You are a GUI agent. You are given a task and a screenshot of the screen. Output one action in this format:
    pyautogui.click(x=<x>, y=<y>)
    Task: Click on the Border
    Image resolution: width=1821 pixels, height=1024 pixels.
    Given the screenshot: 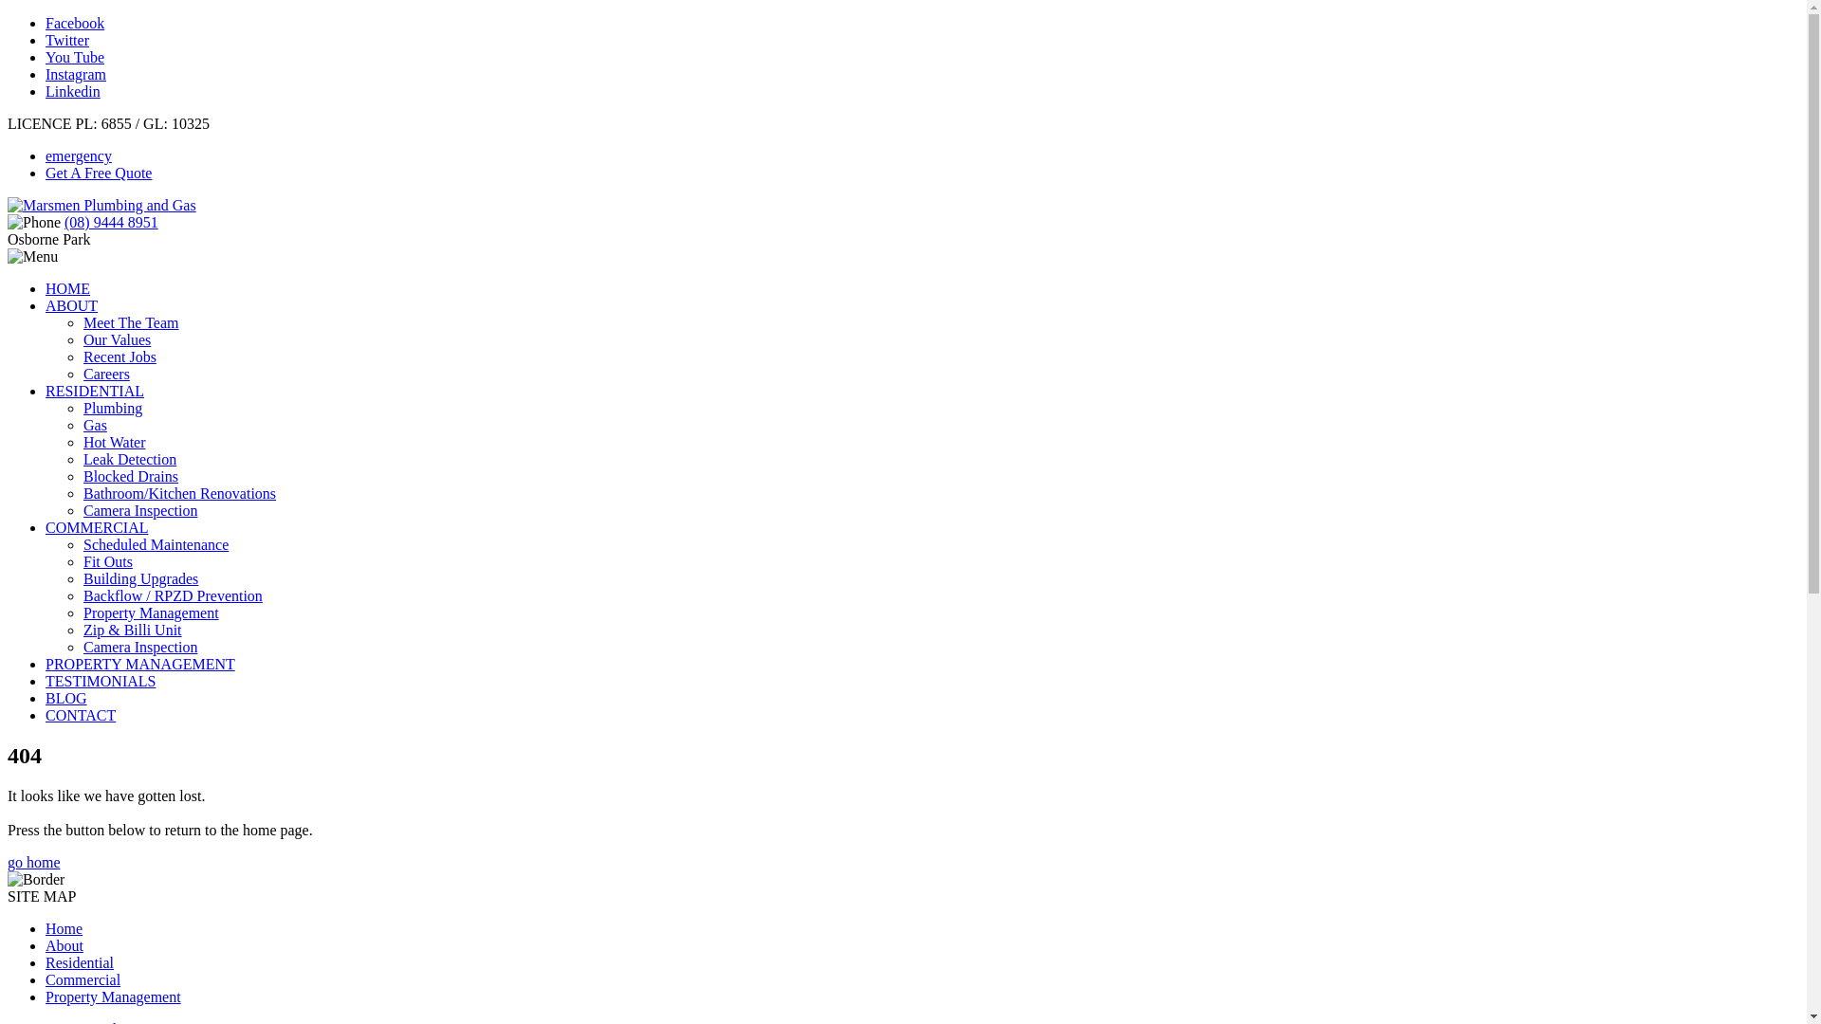 What is the action you would take?
    pyautogui.click(x=36, y=880)
    